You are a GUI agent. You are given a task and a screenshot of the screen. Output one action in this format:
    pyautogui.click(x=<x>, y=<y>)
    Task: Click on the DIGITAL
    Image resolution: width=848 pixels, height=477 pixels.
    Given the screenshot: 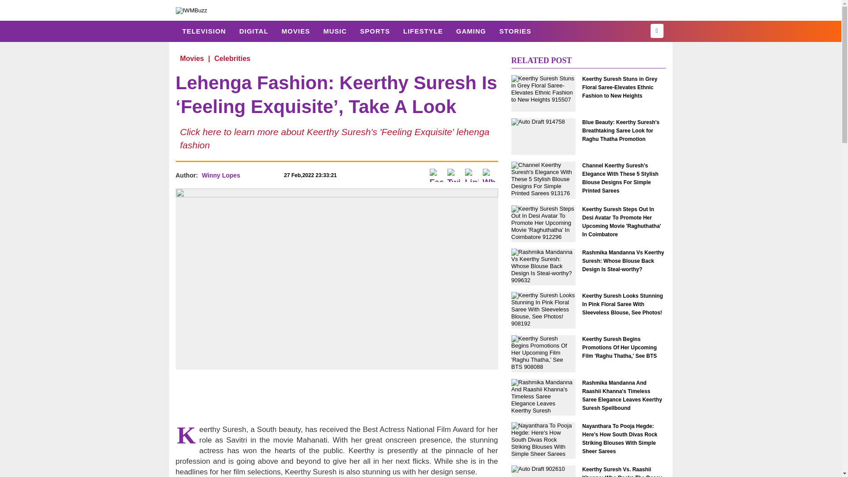 What is the action you would take?
    pyautogui.click(x=254, y=31)
    